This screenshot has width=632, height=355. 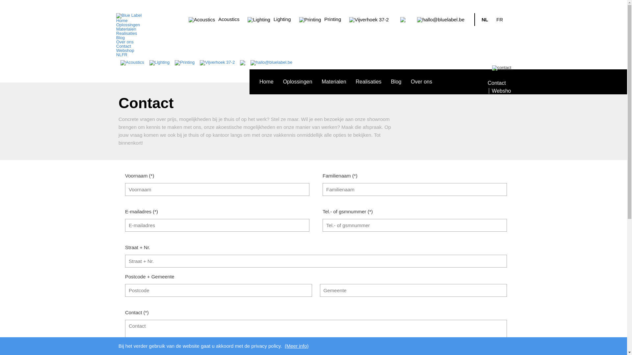 I want to click on FR, so click(x=124, y=55).